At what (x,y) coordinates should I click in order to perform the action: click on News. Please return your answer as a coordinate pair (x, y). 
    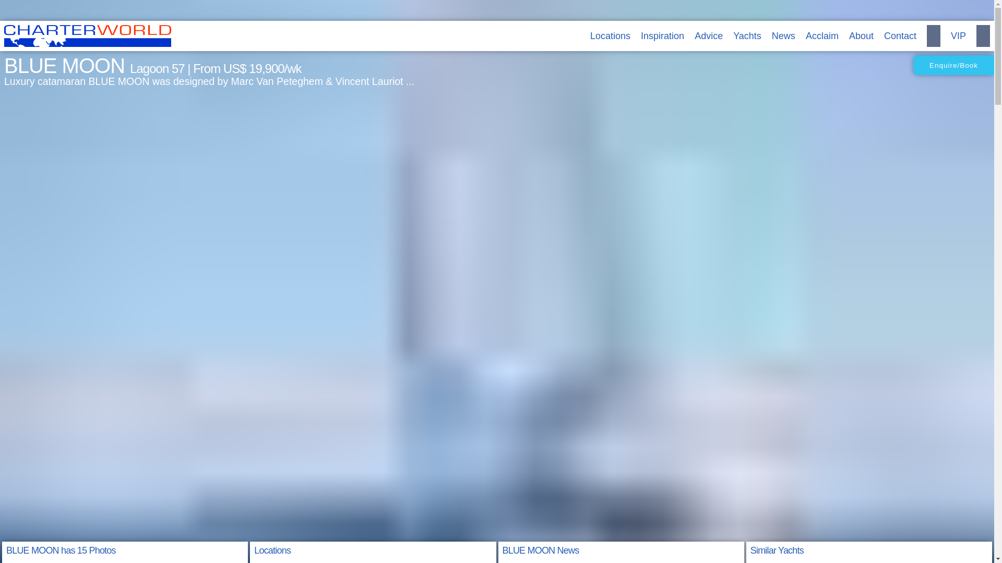
    Looking at the image, I should click on (783, 35).